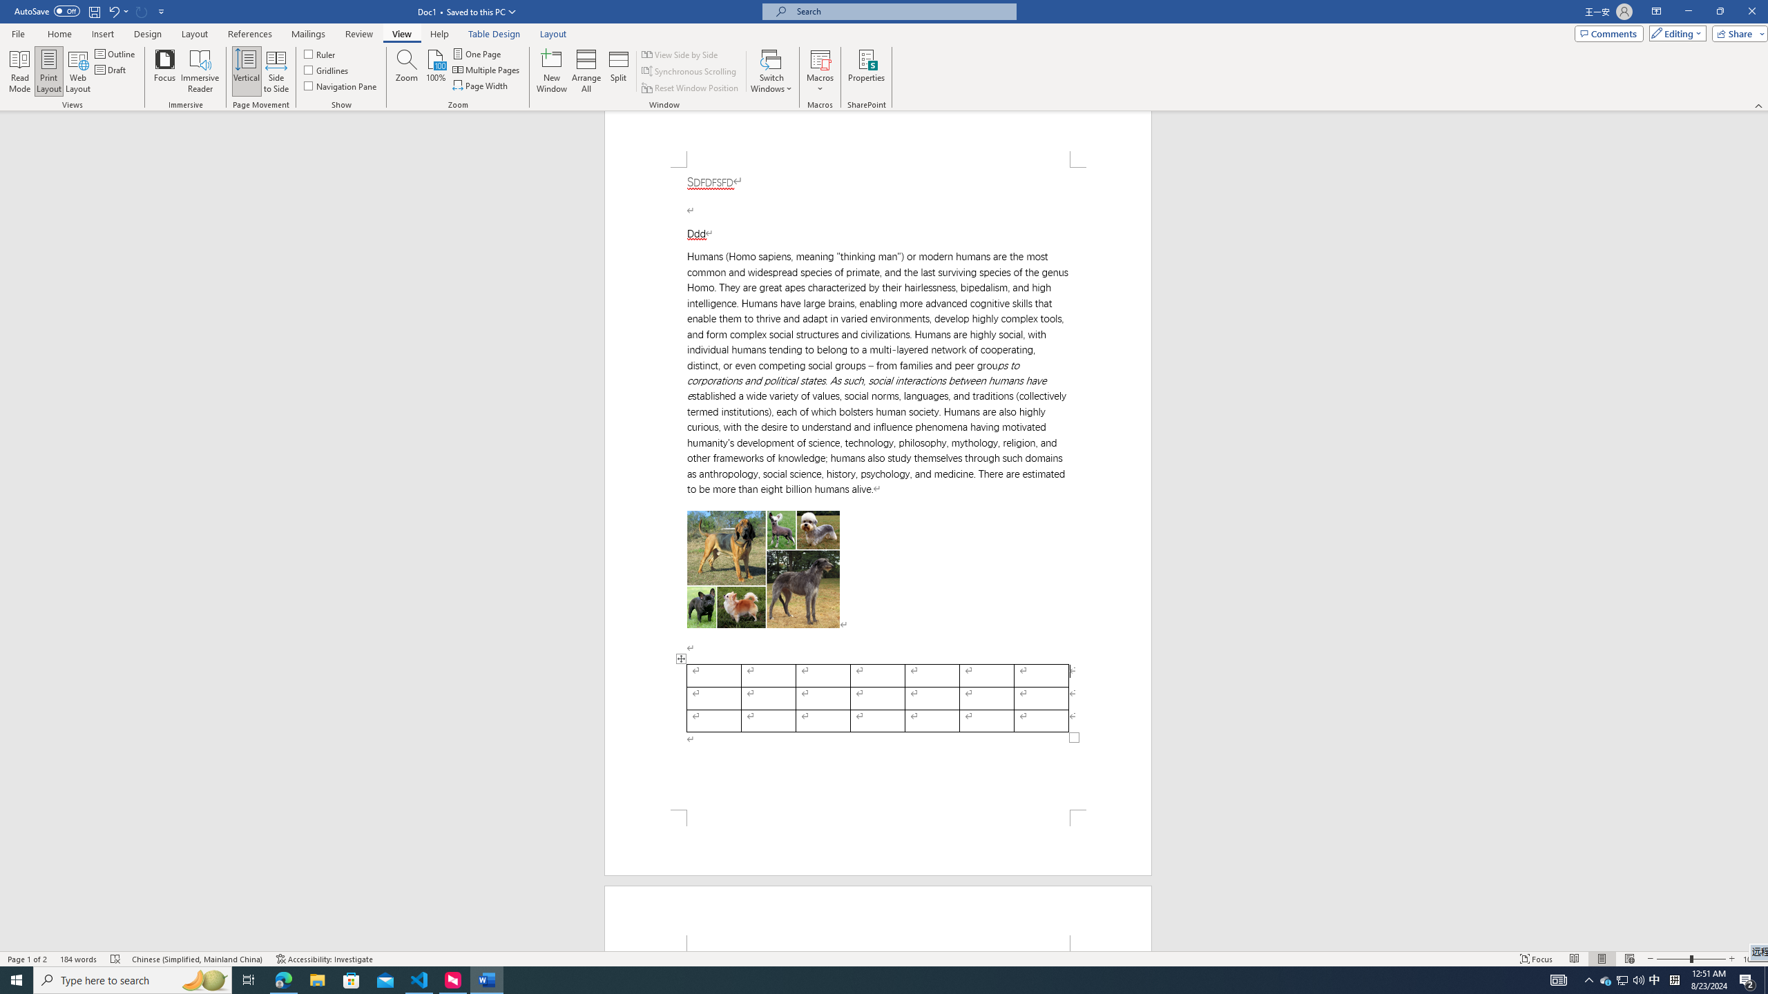 This screenshot has height=994, width=1768. I want to click on Navigation Pane, so click(341, 86).